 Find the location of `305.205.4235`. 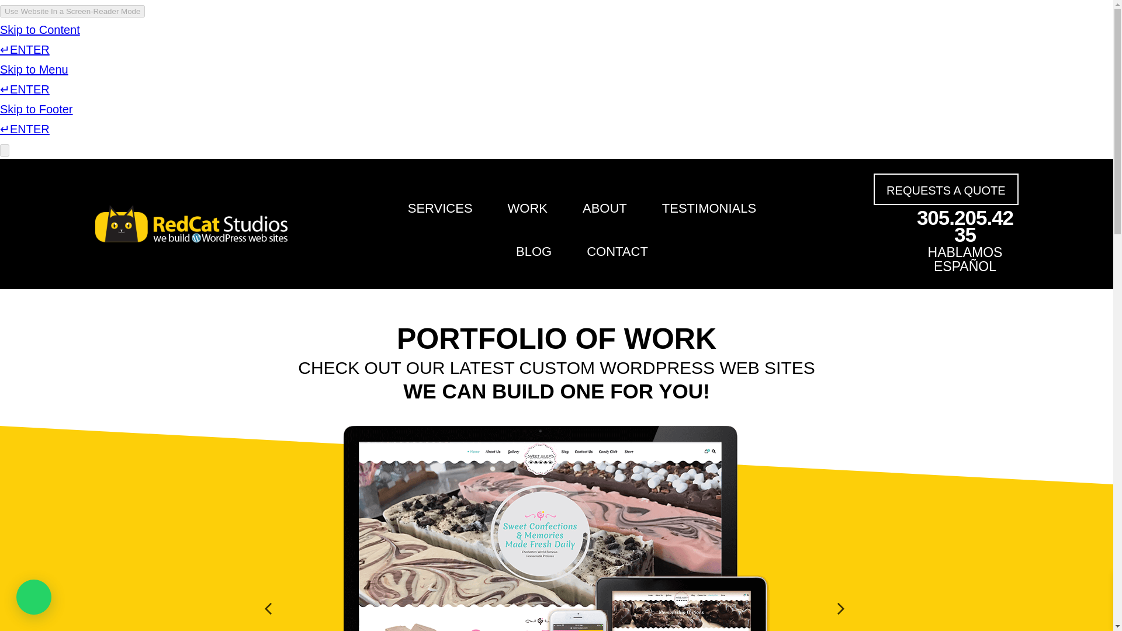

305.205.4235 is located at coordinates (964, 226).